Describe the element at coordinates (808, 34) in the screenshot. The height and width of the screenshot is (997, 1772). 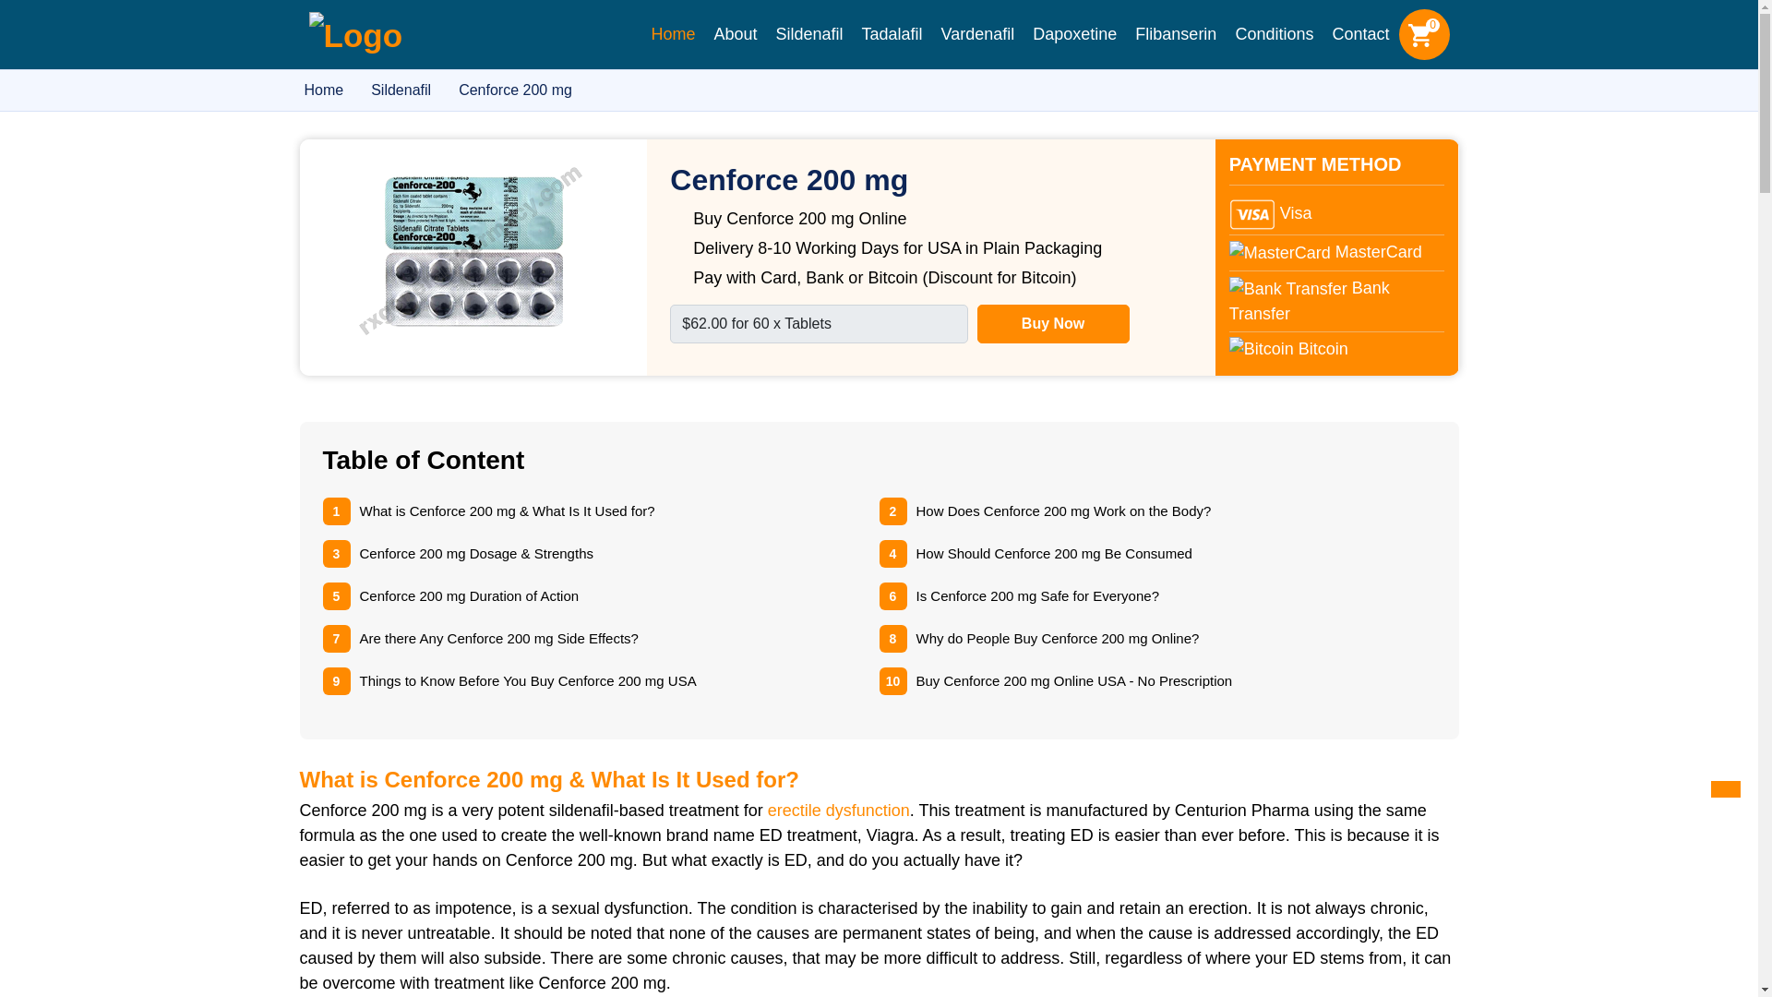
I see `Sildenafil` at that location.